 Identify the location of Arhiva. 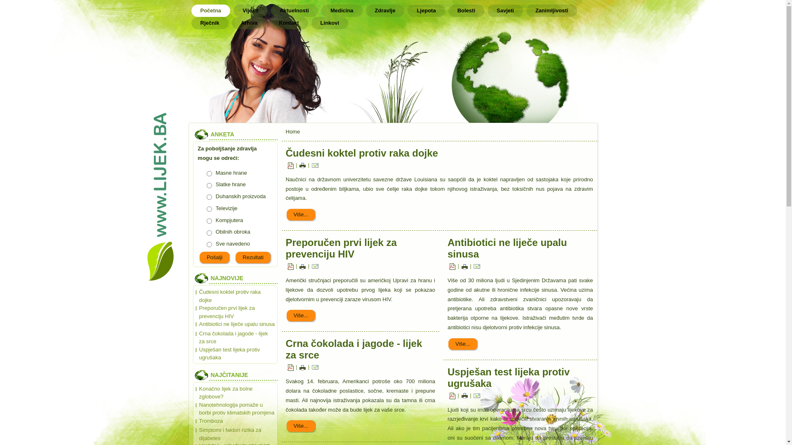
(249, 23).